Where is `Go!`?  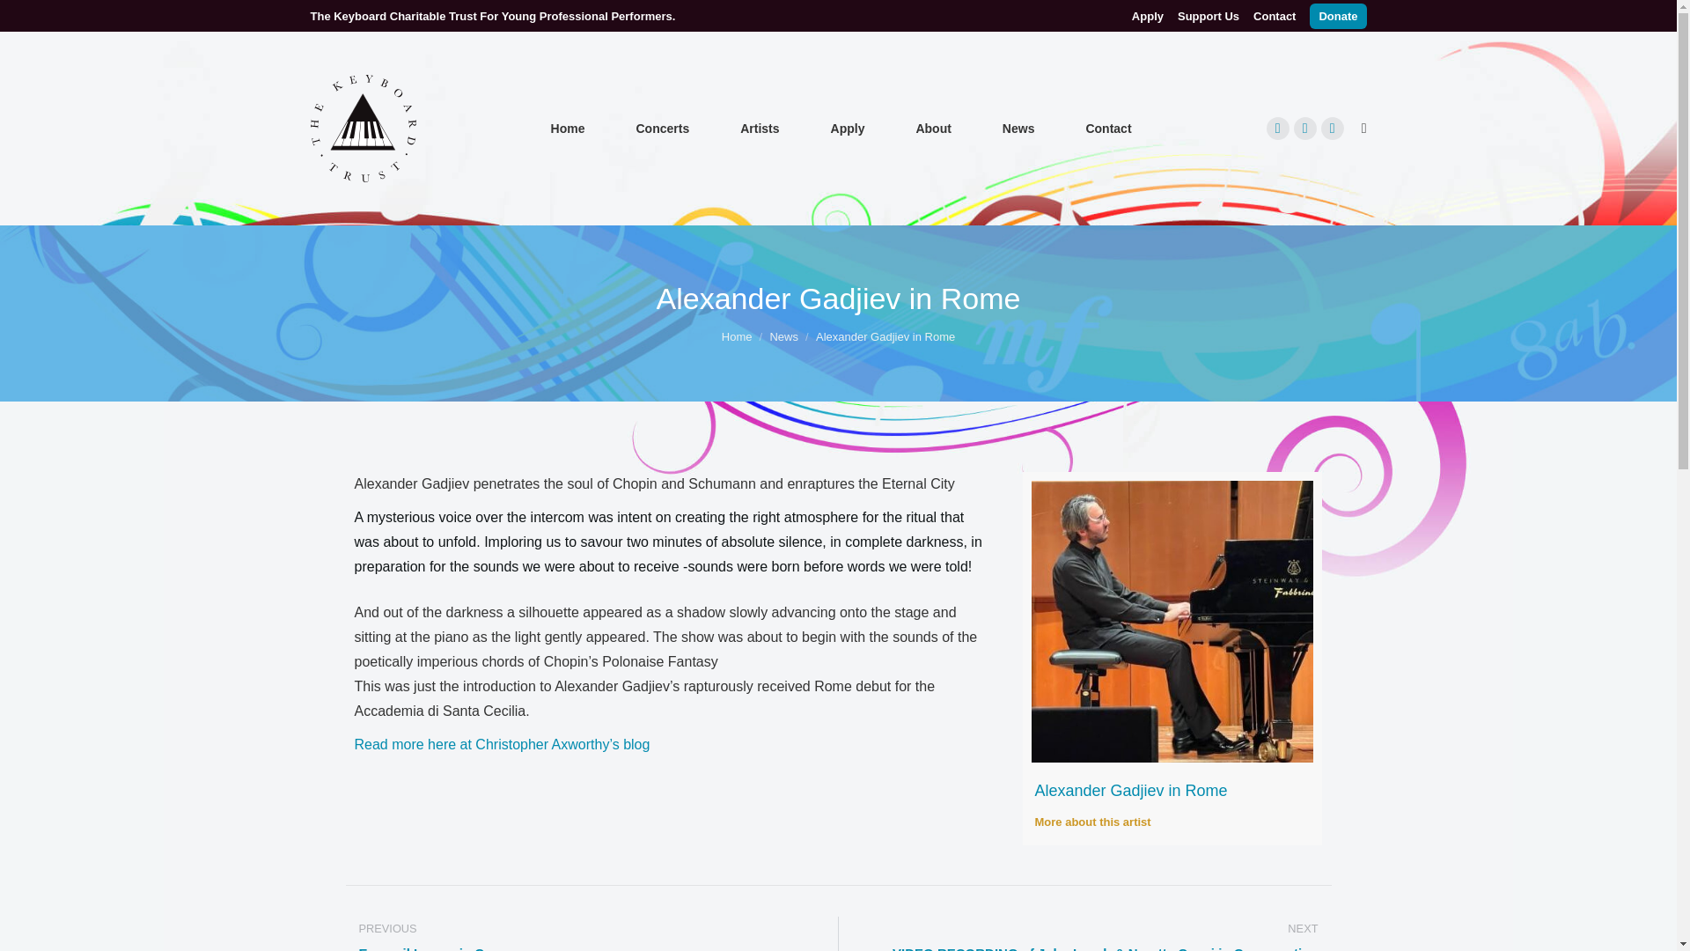
Go! is located at coordinates (28, 19).